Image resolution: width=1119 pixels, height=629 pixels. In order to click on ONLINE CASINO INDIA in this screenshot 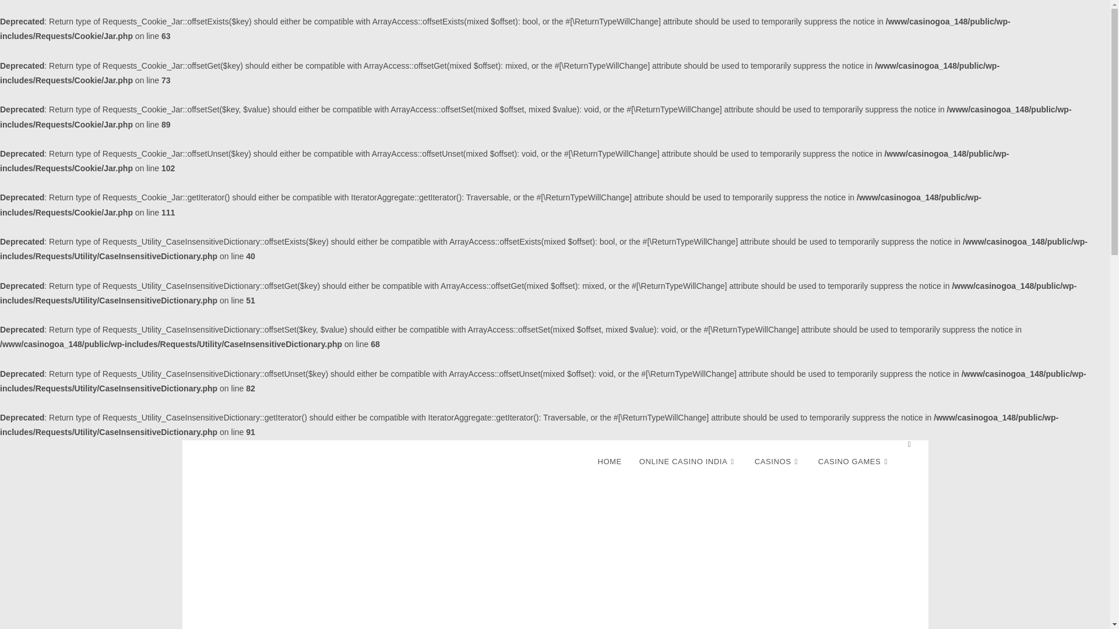, I will do `click(688, 462)`.